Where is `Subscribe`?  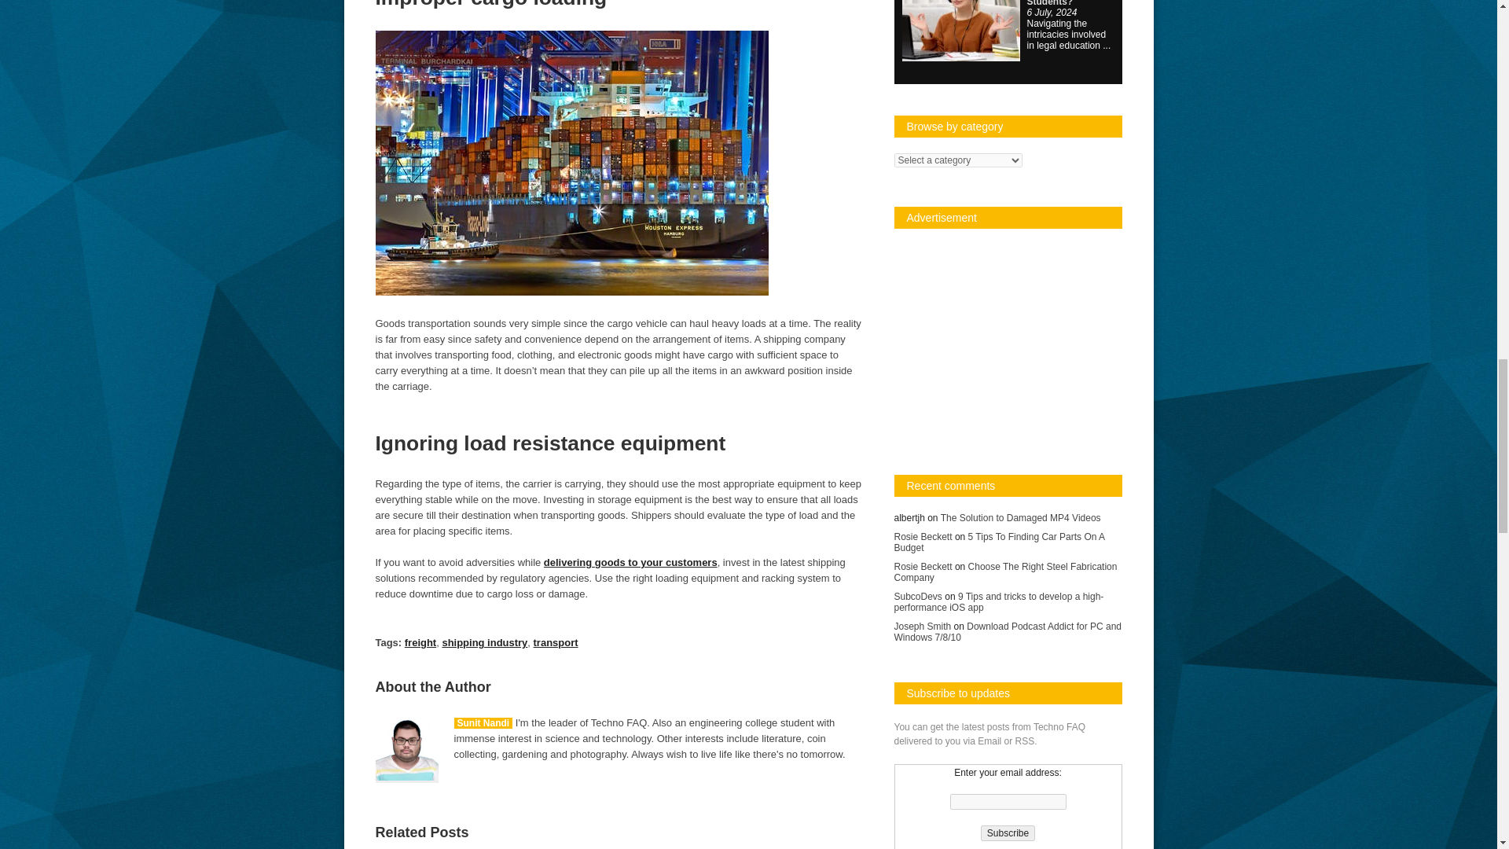 Subscribe is located at coordinates (1008, 833).